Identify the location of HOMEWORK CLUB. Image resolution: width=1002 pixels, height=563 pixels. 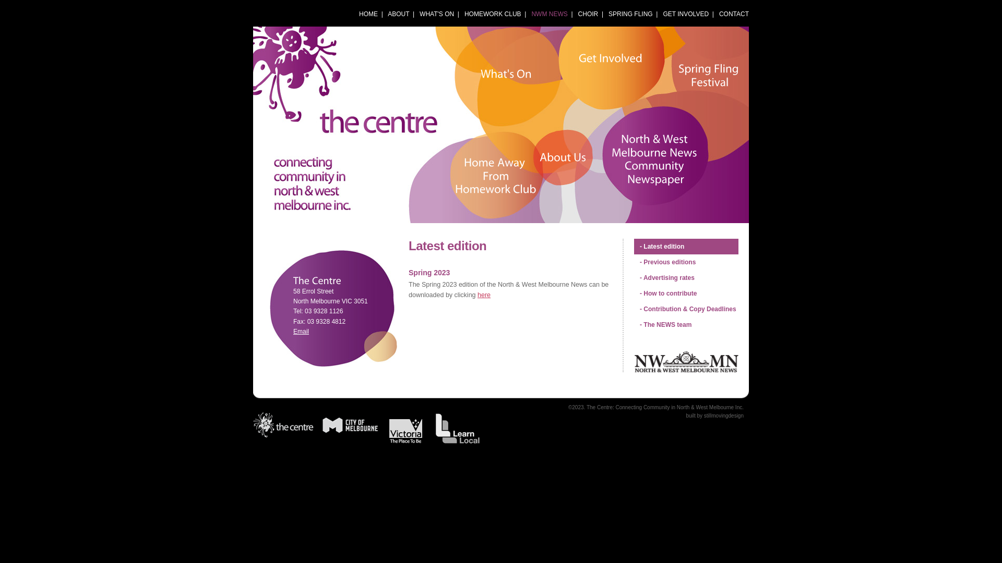
(493, 14).